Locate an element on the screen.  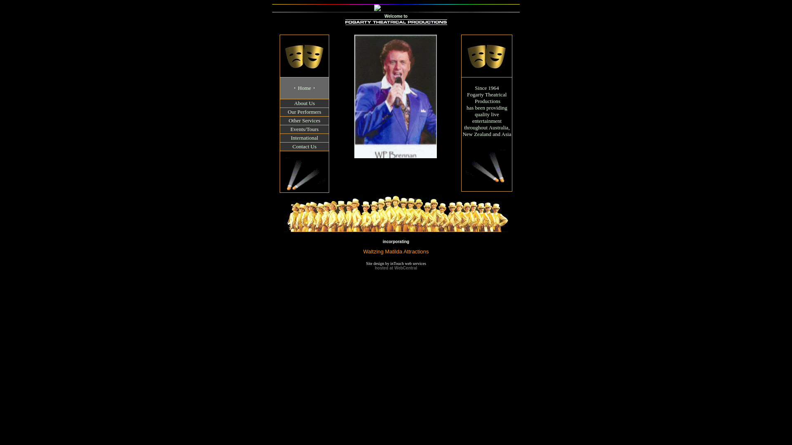
Contact Us is located at coordinates (304, 147).